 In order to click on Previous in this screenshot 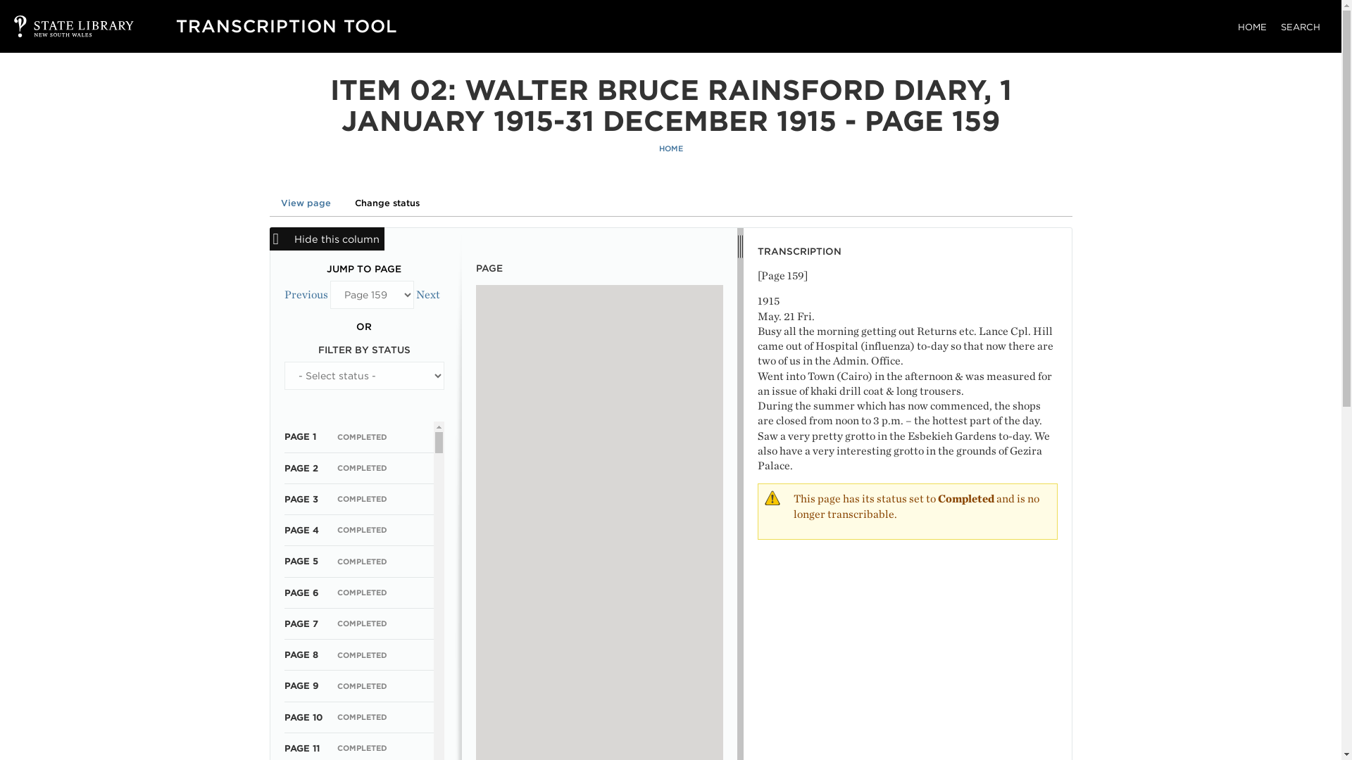, I will do `click(306, 294)`.